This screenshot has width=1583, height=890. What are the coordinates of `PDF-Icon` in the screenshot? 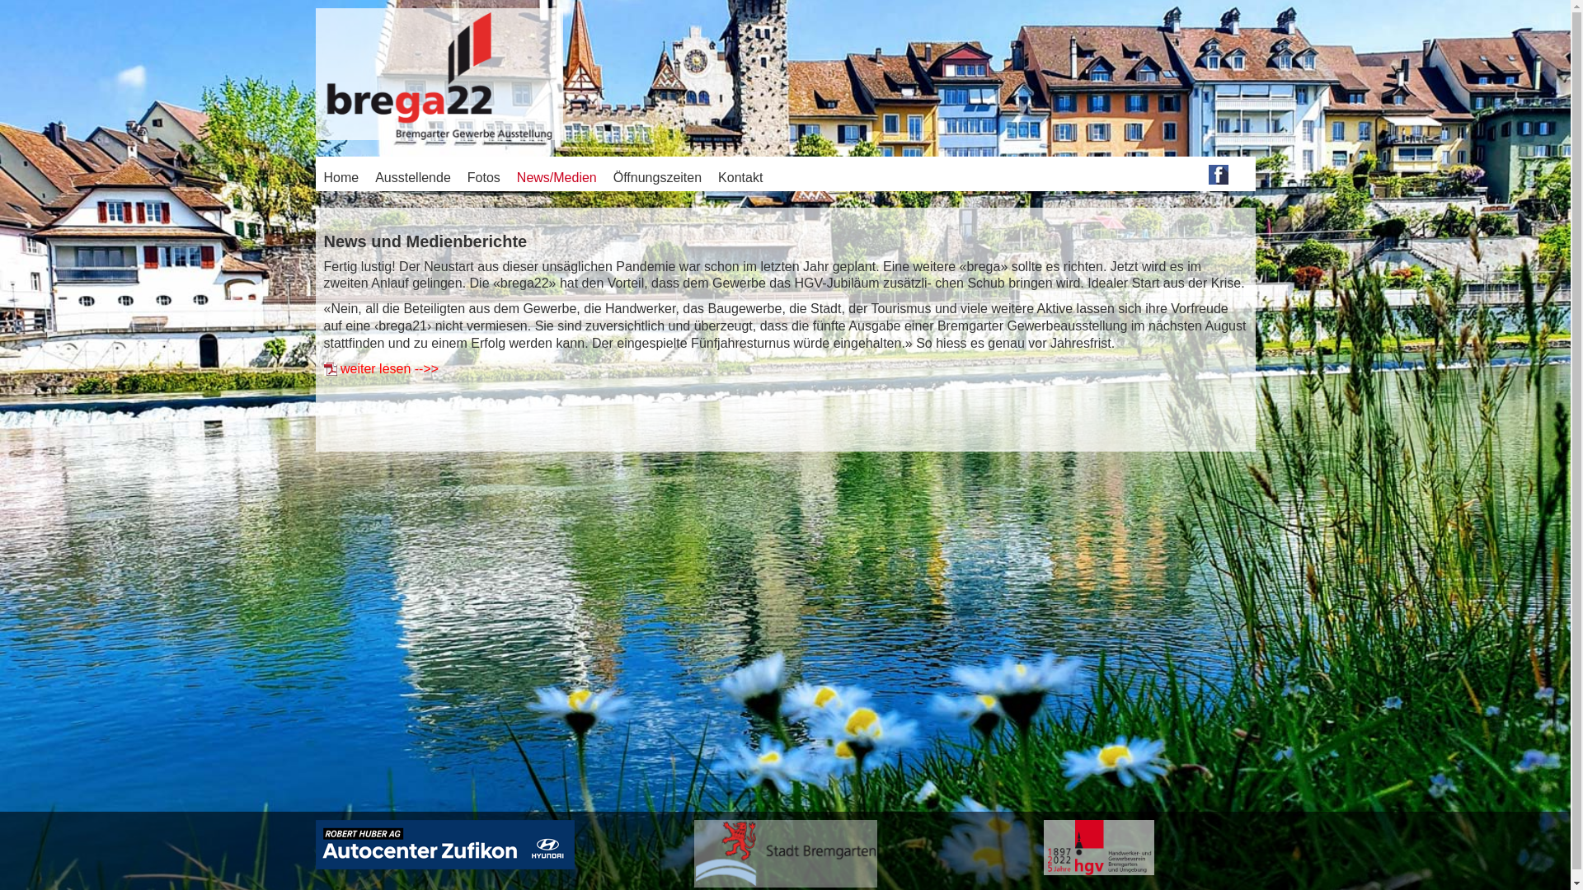 It's located at (330, 369).